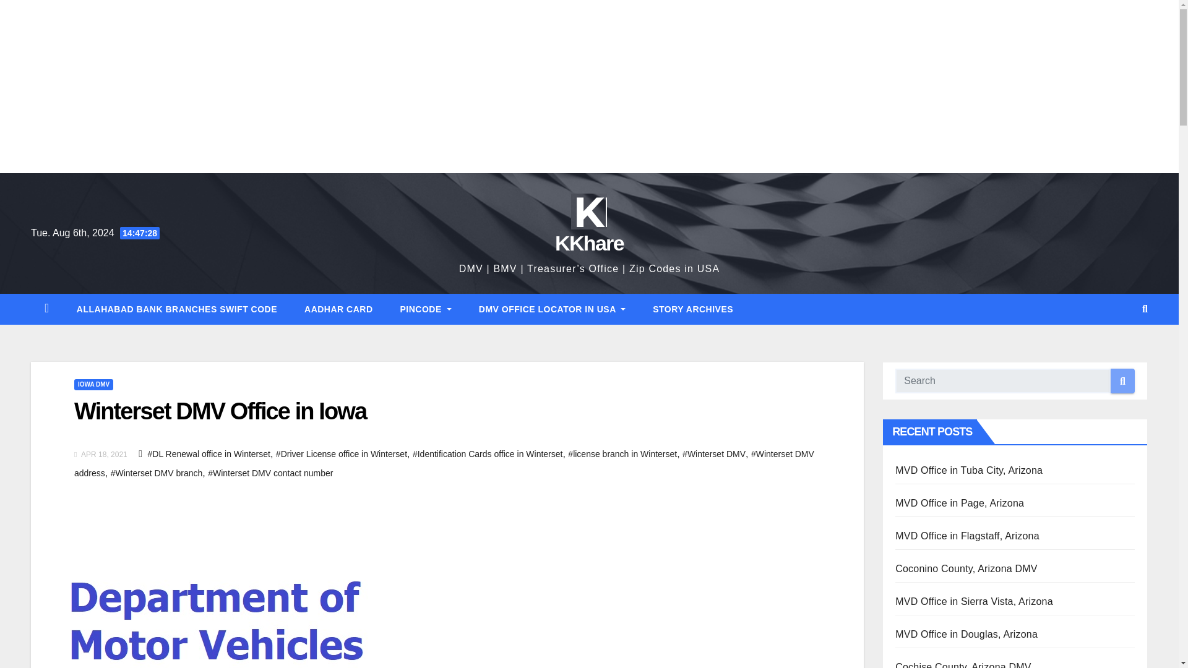  What do you see at coordinates (339, 309) in the screenshot?
I see `Aadhar Card` at bounding box center [339, 309].